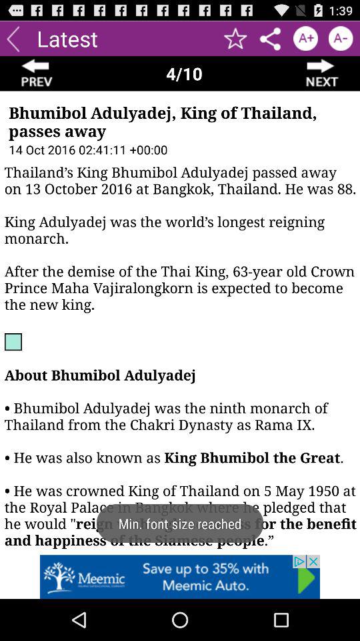 Image resolution: width=360 pixels, height=641 pixels. I want to click on font size adjustable option, so click(340, 39).